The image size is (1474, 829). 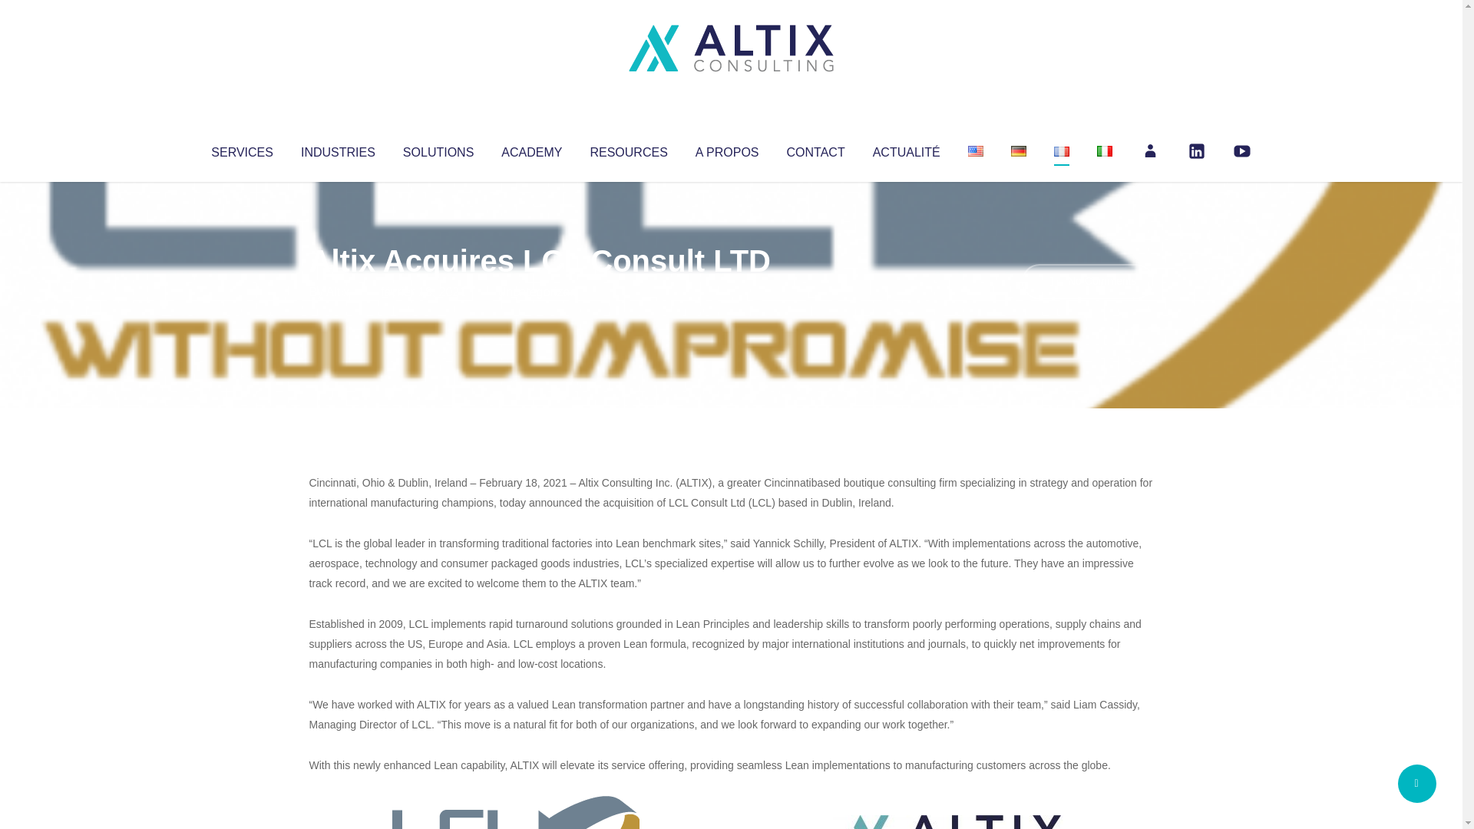 I want to click on No Comments, so click(x=1087, y=281).